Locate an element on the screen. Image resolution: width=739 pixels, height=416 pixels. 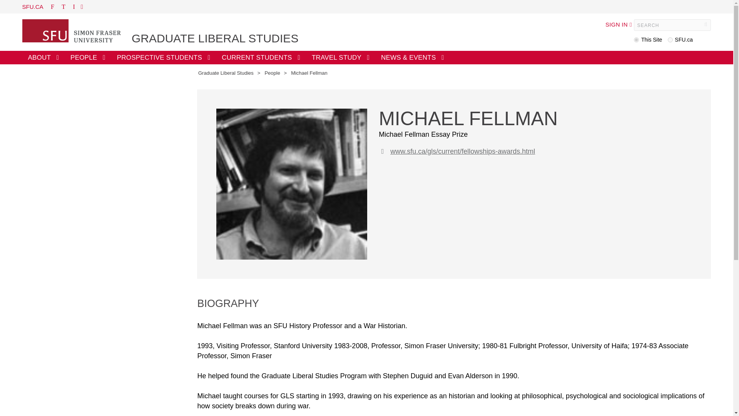
TRAVEL STUDY is located at coordinates (340, 57).